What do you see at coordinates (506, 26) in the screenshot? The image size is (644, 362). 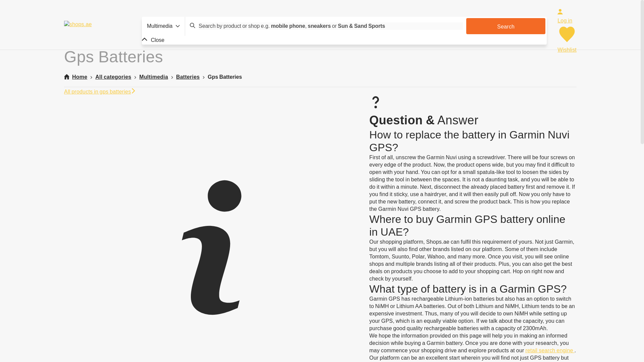 I see `Search` at bounding box center [506, 26].